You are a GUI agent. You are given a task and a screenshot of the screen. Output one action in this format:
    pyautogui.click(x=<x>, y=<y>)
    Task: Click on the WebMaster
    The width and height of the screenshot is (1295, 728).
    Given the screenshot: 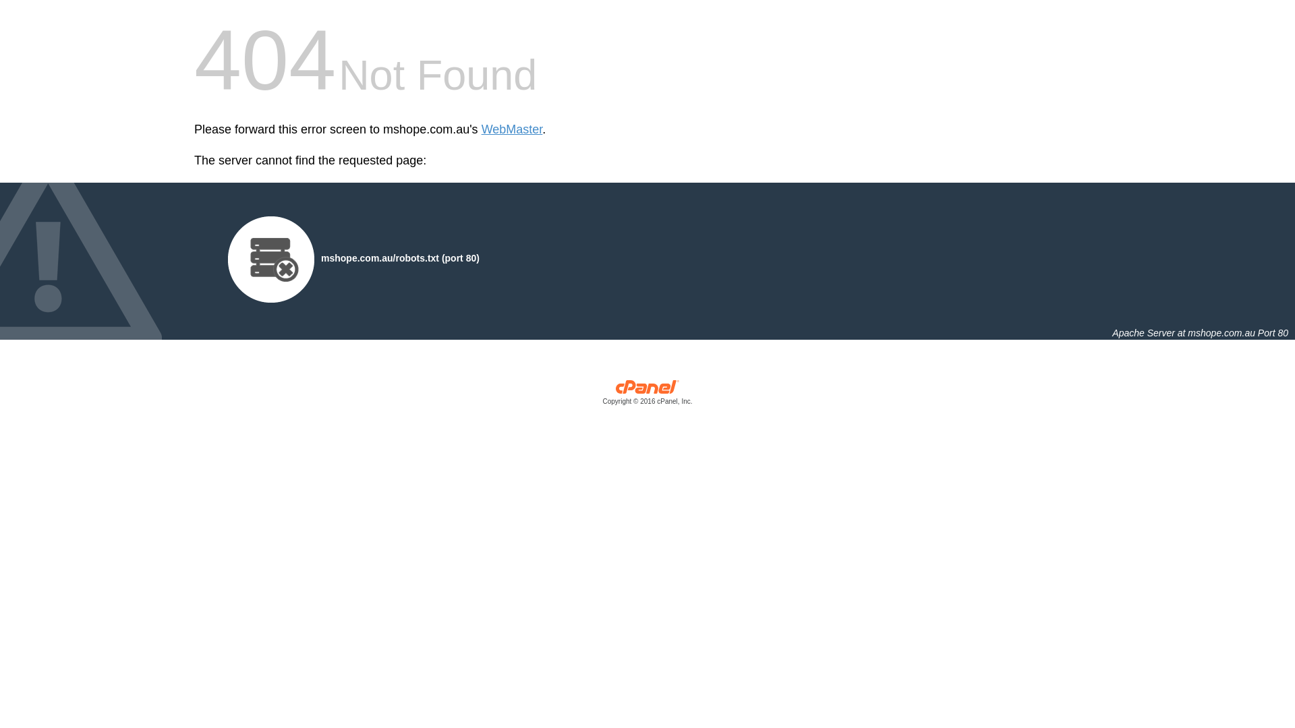 What is the action you would take?
    pyautogui.click(x=513, y=129)
    